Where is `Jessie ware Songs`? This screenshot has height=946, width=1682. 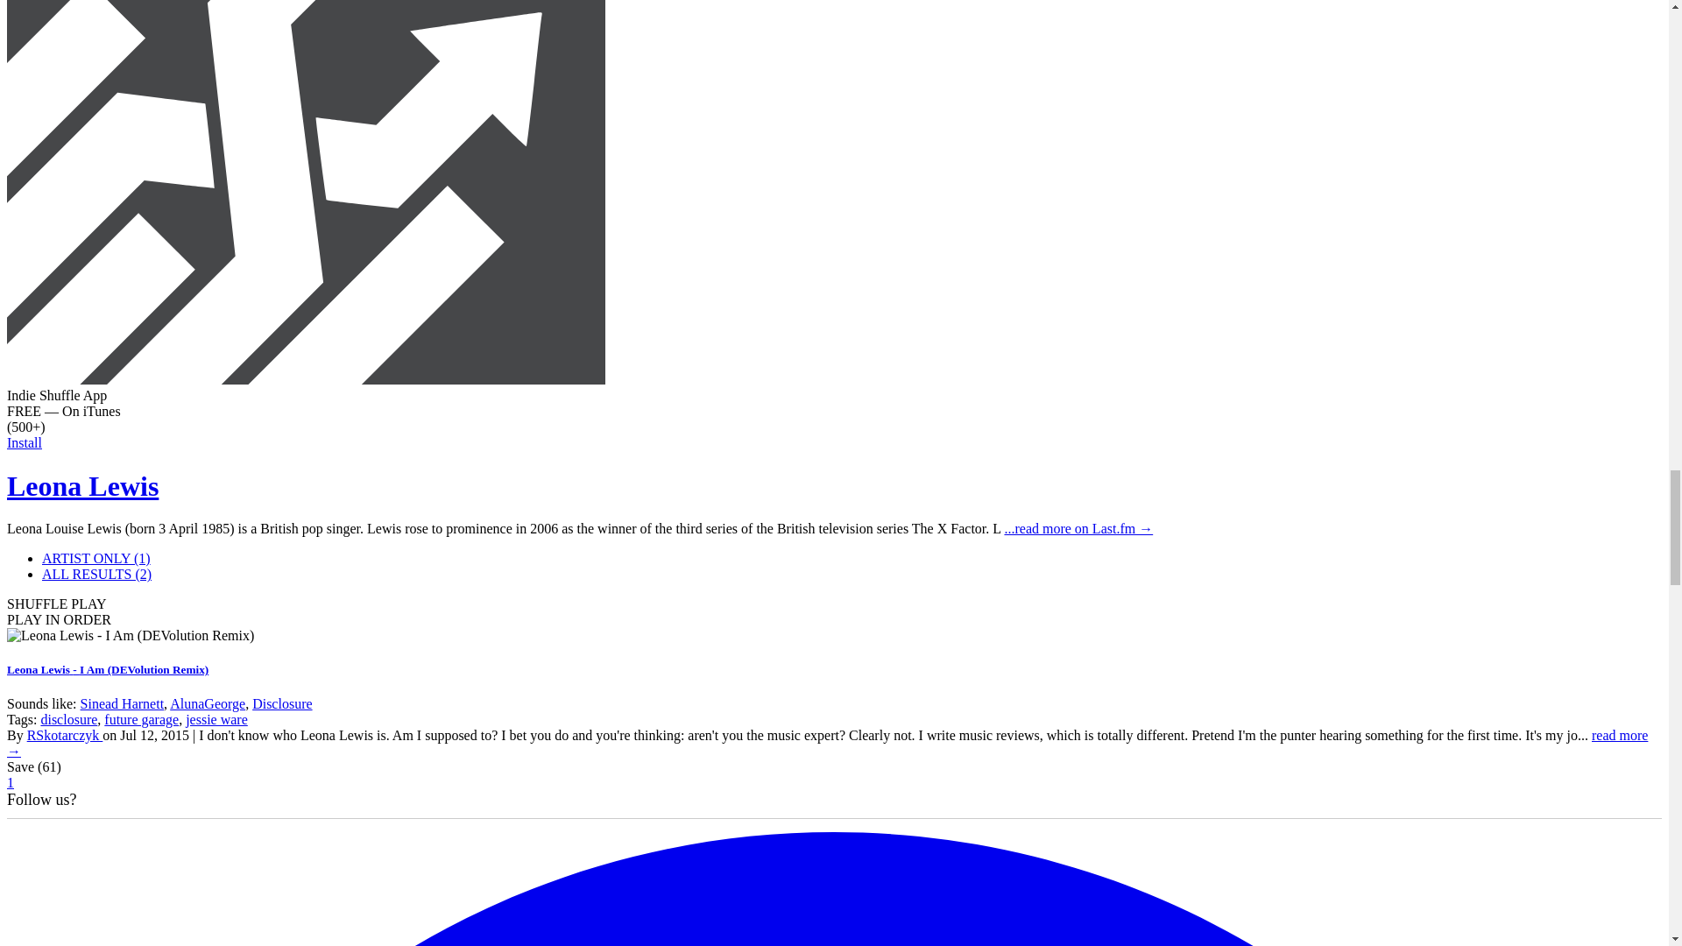
Jessie ware Songs is located at coordinates (216, 720).